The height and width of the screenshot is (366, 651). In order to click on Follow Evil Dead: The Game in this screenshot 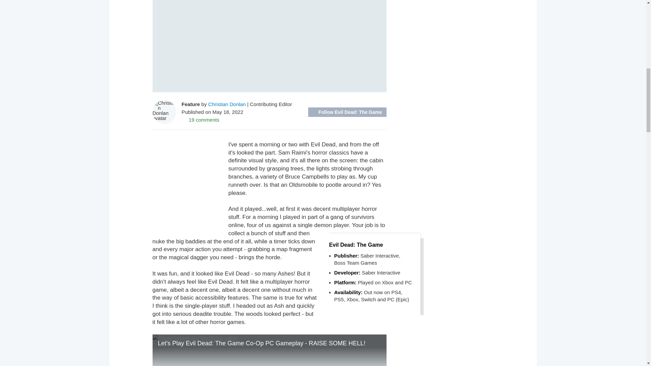, I will do `click(347, 112)`.